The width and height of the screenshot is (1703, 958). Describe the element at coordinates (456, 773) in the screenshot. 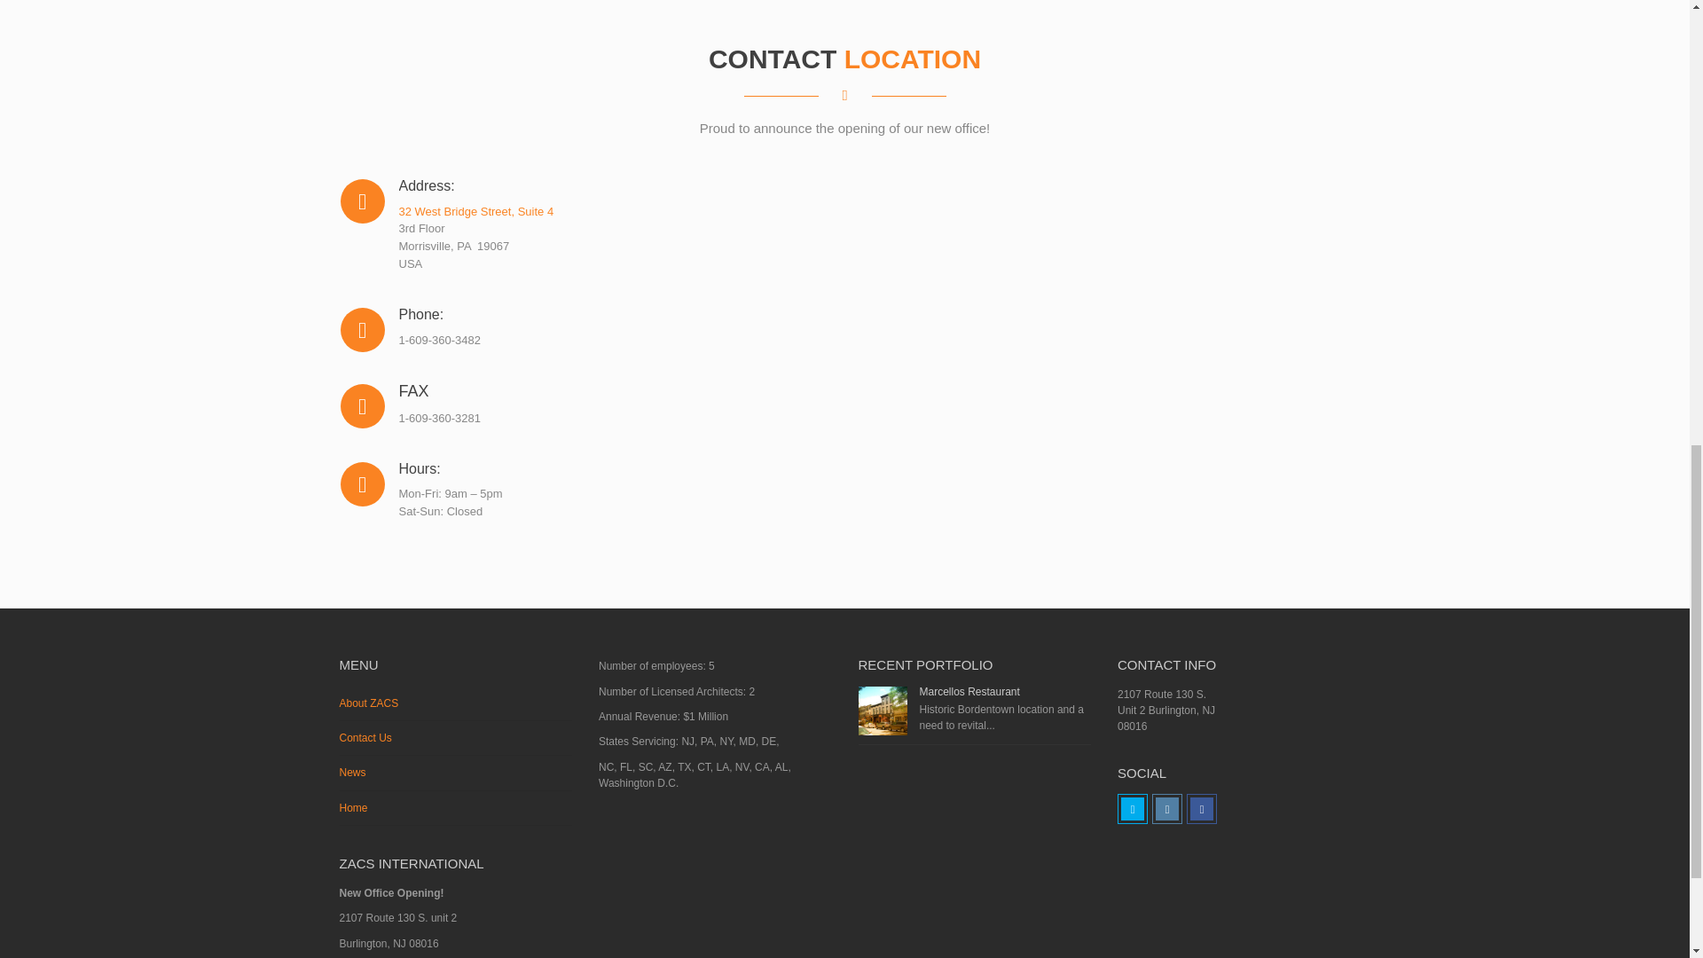

I see `News` at that location.